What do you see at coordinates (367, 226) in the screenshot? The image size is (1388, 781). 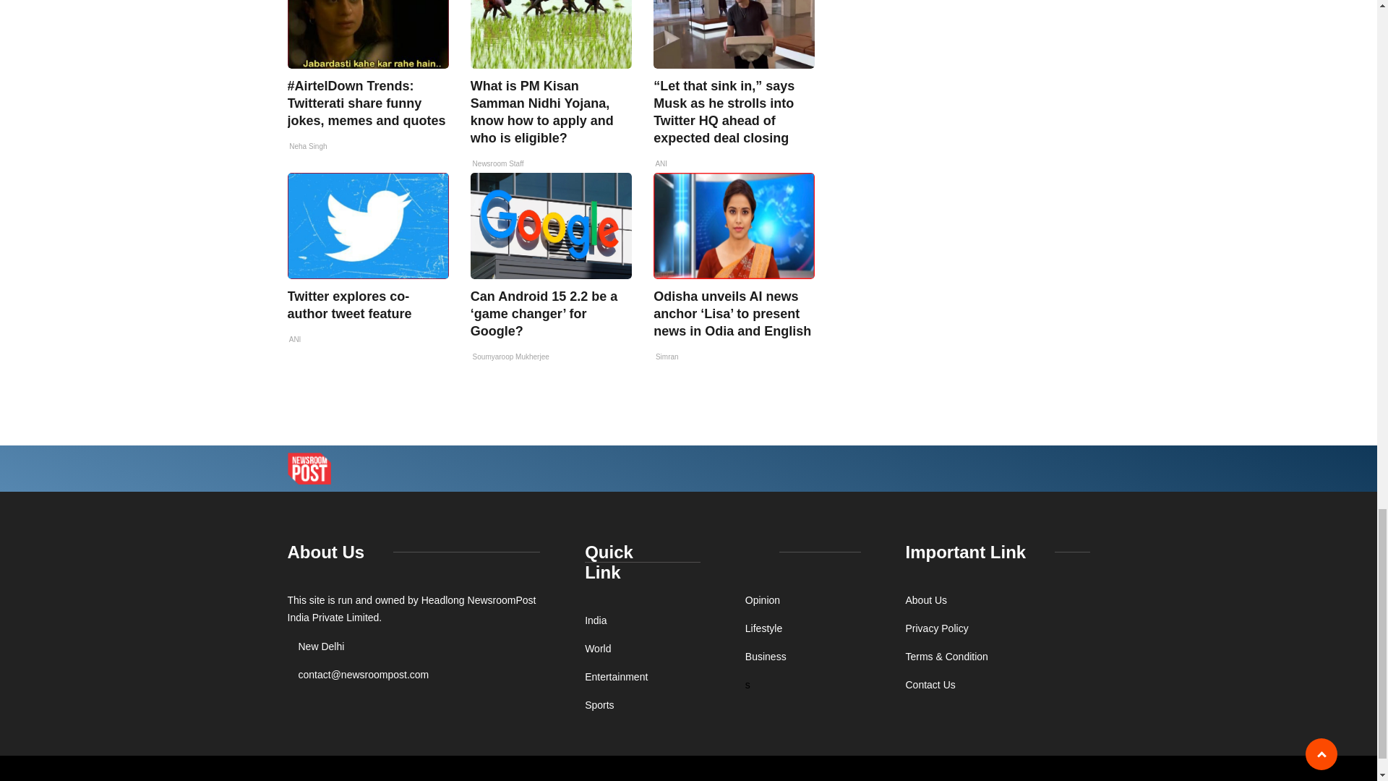 I see `Twitter explores co-author tweet feature` at bounding box center [367, 226].